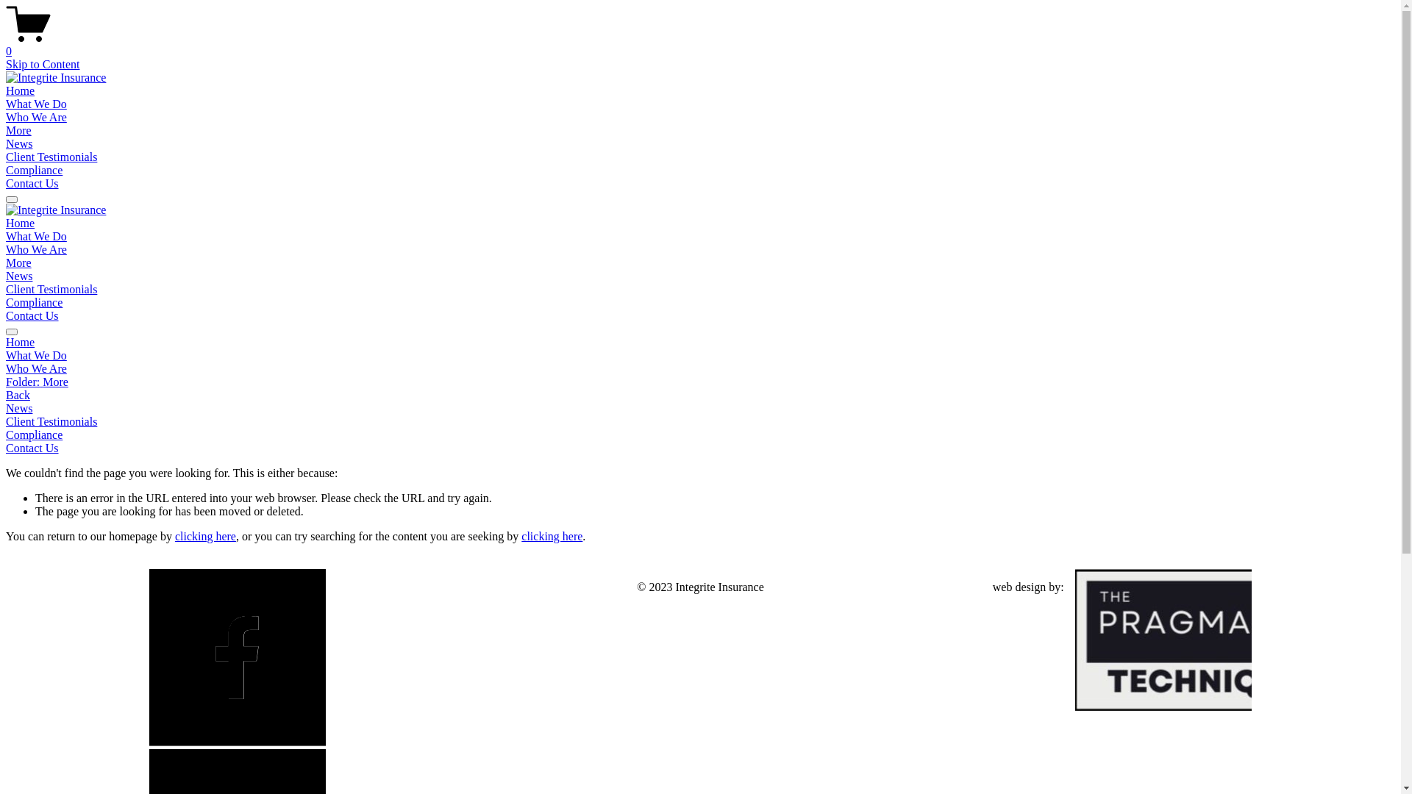 The width and height of the screenshot is (1412, 794). What do you see at coordinates (19, 131) in the screenshot?
I see `More` at bounding box center [19, 131].